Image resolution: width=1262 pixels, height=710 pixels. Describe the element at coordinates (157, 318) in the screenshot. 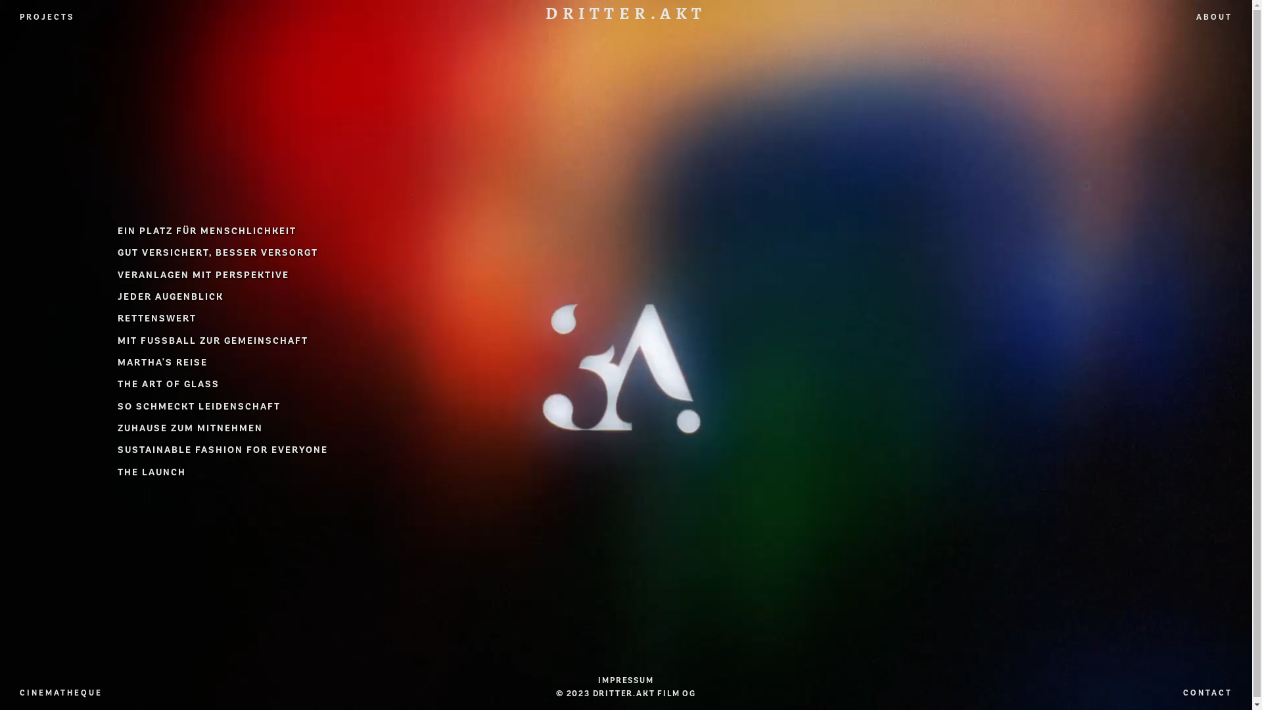

I see `RETTENSWERT` at that location.